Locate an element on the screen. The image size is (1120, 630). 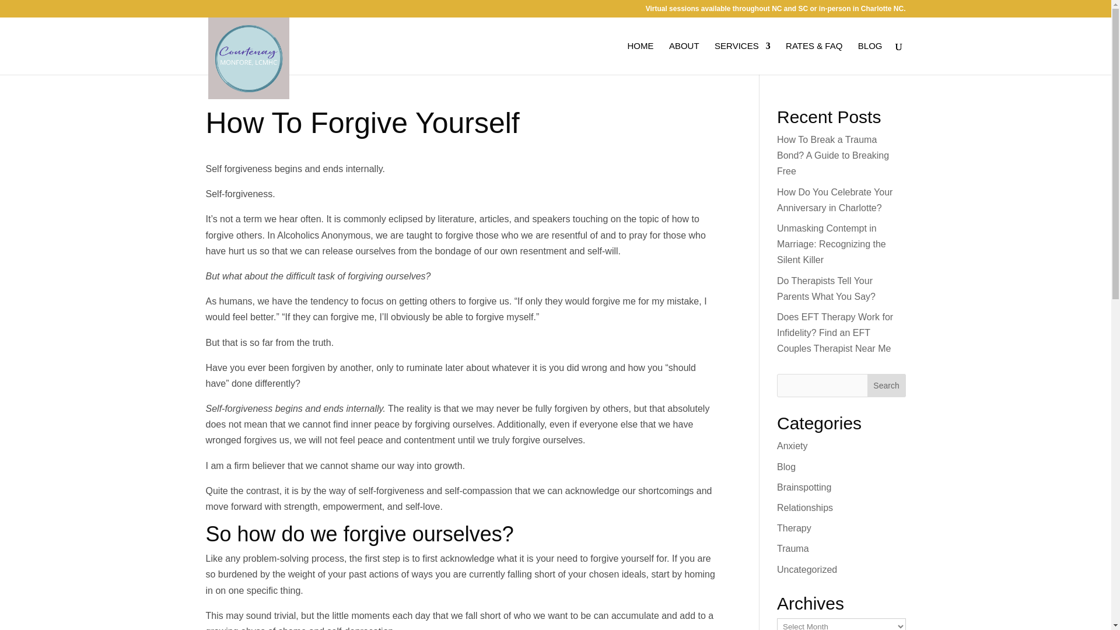
HOME is located at coordinates (640, 58).